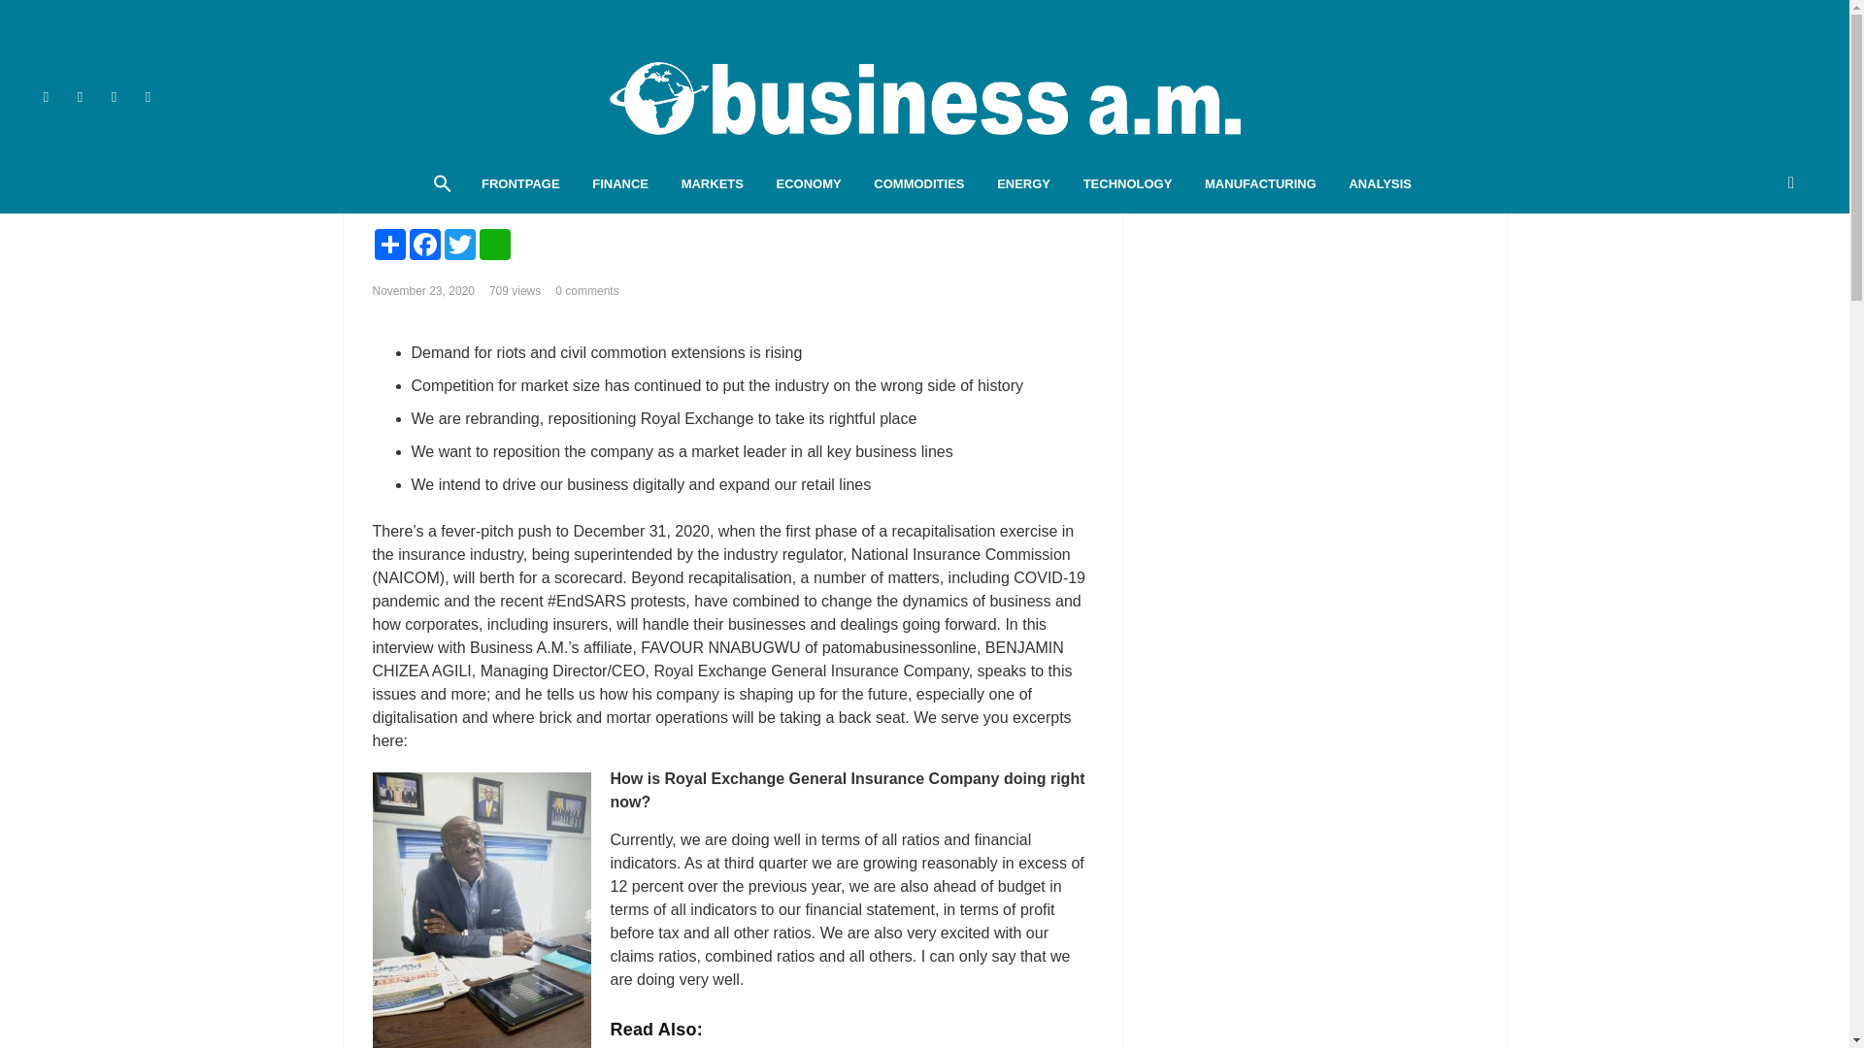 The height and width of the screenshot is (1048, 1864). I want to click on twitter, so click(80, 96).